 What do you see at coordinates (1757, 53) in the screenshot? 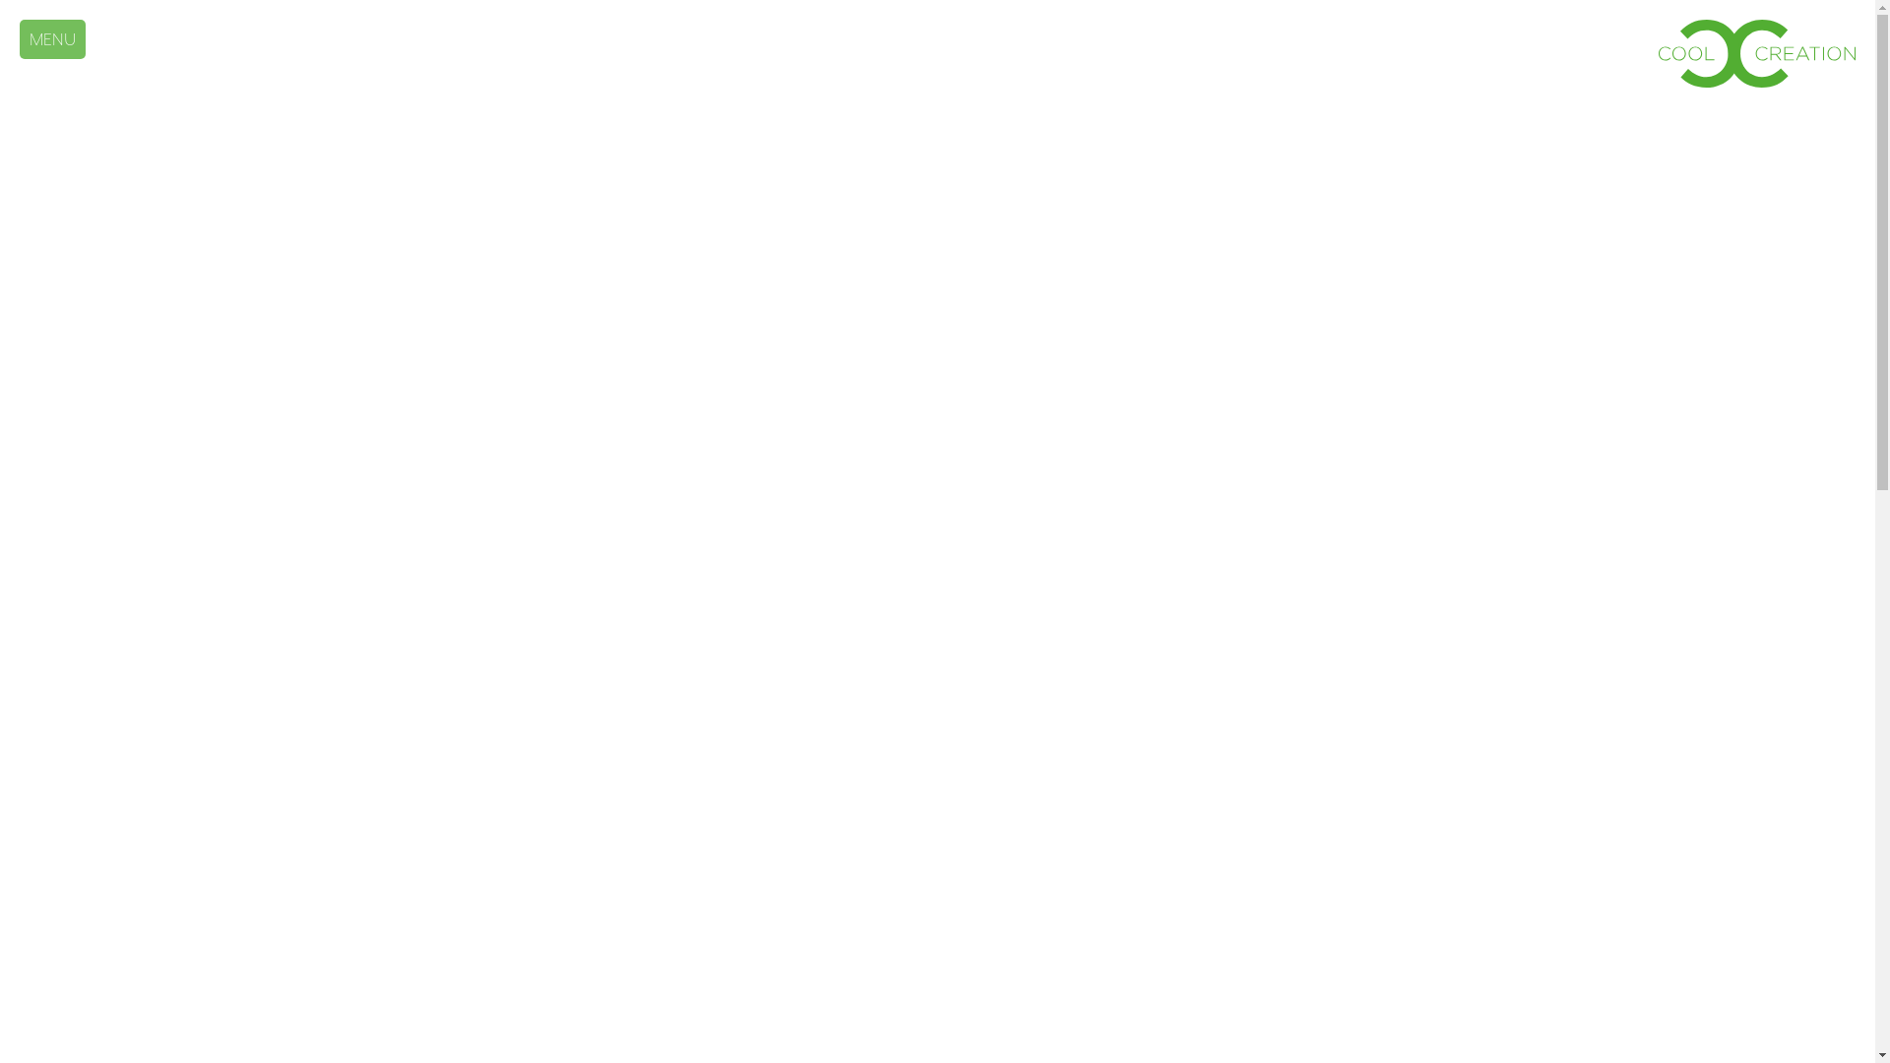
I see `Cool Creation` at bounding box center [1757, 53].